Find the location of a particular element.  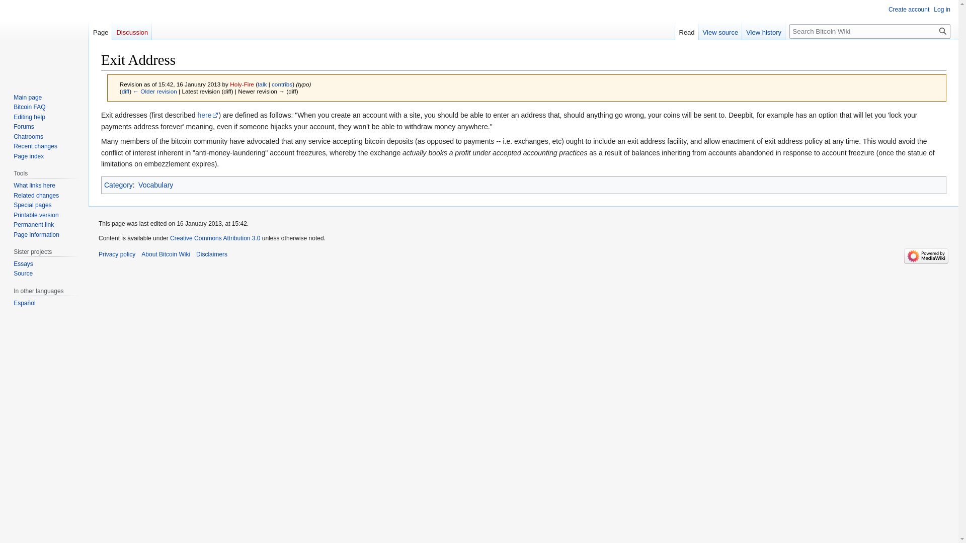

Search is located at coordinates (943, 31).